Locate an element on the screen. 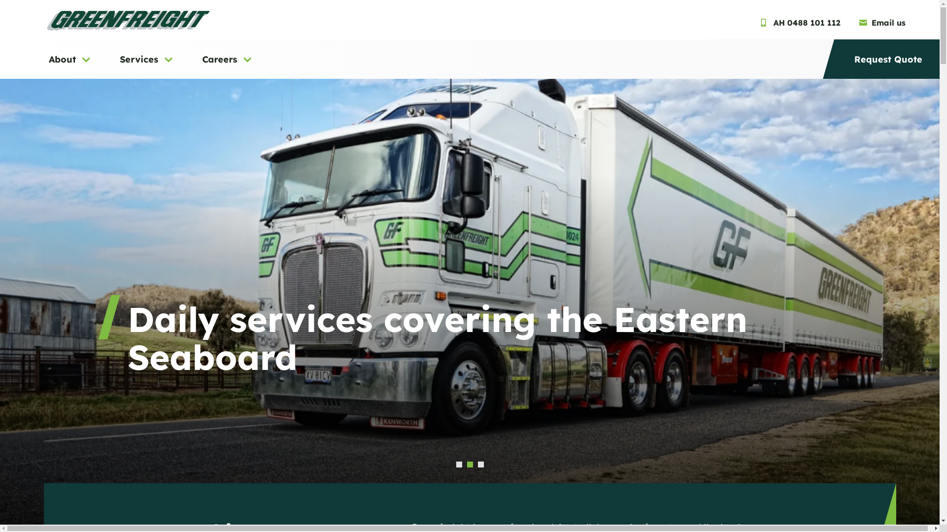 Image resolution: width=947 pixels, height=532 pixels. About is located at coordinates (71, 65).